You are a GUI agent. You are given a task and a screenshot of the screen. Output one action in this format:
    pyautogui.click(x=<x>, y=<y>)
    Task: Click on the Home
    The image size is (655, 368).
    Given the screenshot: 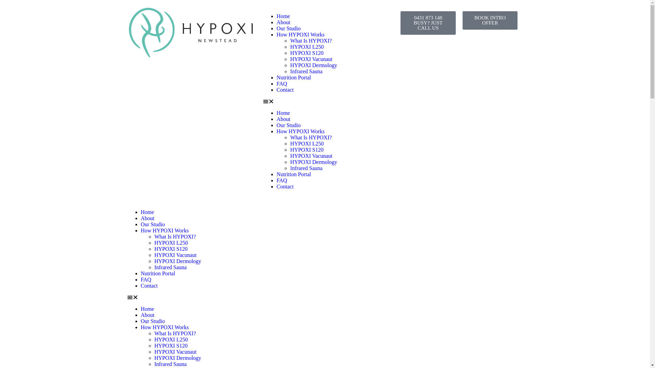 What is the action you would take?
    pyautogui.click(x=283, y=113)
    